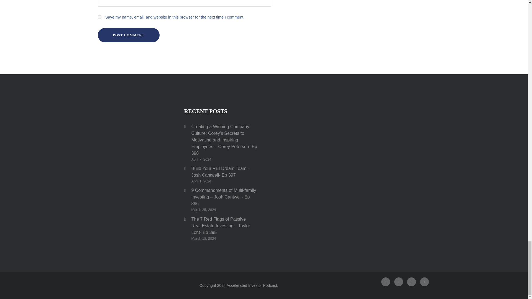 Image resolution: width=532 pixels, height=299 pixels. What do you see at coordinates (99, 17) in the screenshot?
I see `yes` at bounding box center [99, 17].